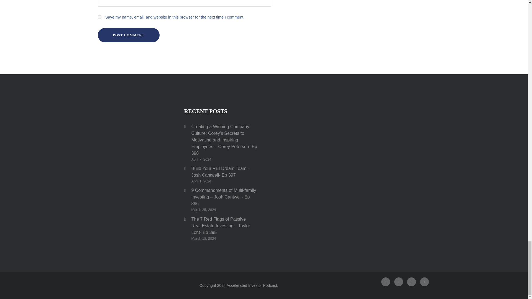 Image resolution: width=532 pixels, height=299 pixels. What do you see at coordinates (99, 17) in the screenshot?
I see `yes` at bounding box center [99, 17].